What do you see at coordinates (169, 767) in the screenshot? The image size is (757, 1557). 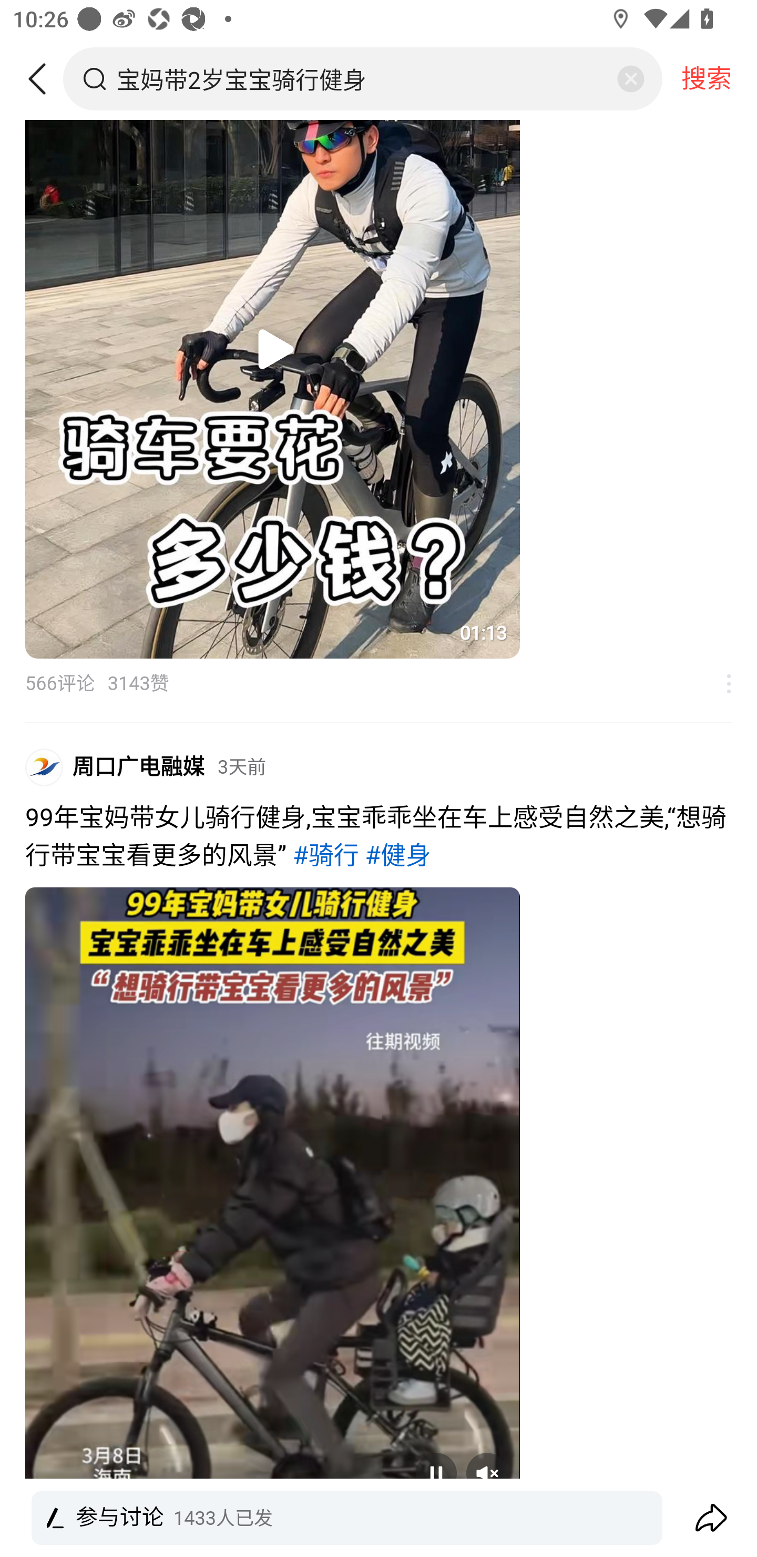 I see `周口广电融媒 3天前` at bounding box center [169, 767].